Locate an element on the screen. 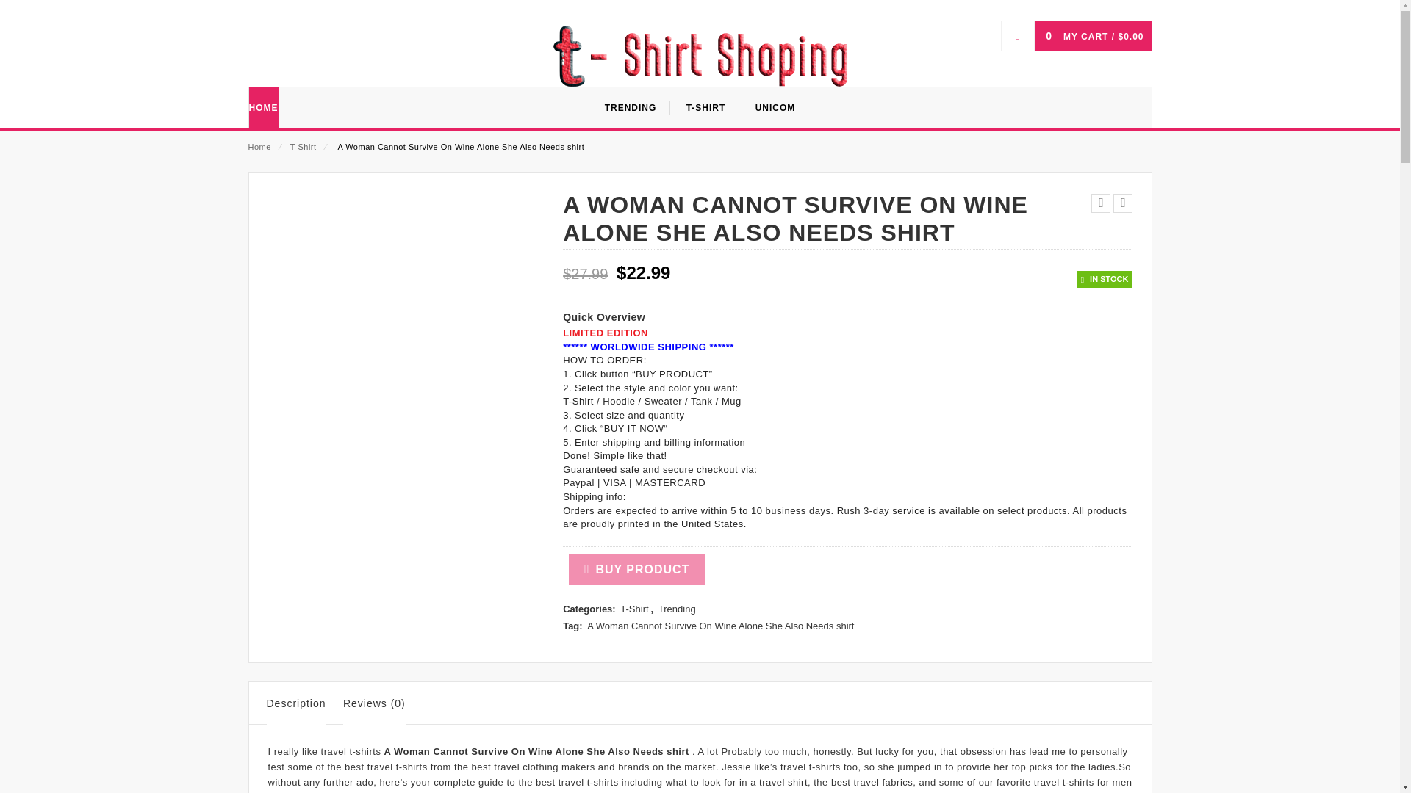  T-Shirt is located at coordinates (303, 147).